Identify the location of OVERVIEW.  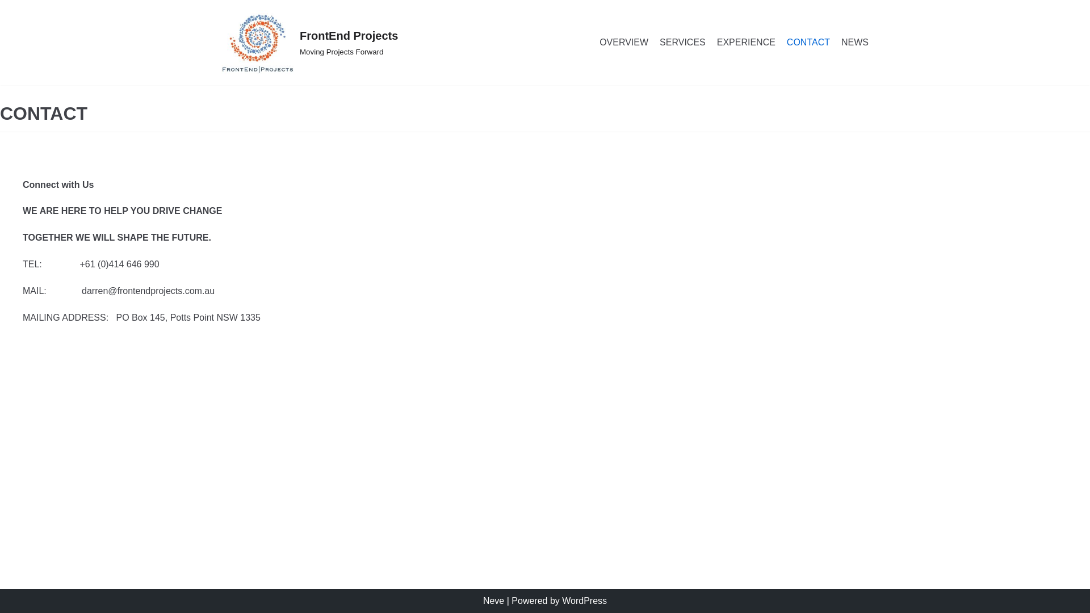
(624, 42).